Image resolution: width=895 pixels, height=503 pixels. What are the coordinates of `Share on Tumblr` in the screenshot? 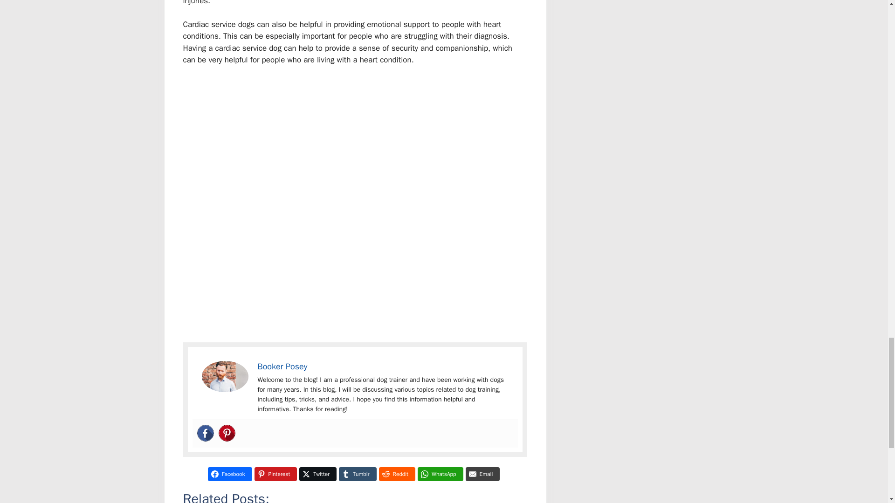 It's located at (357, 474).